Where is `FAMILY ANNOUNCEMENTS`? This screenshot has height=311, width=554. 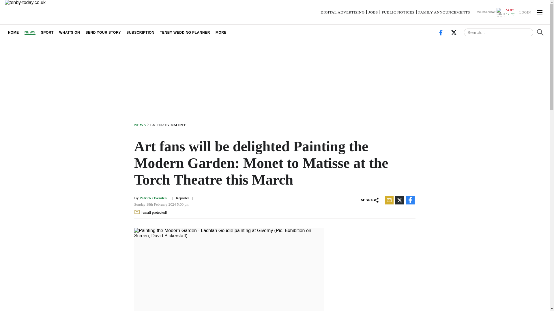
FAMILY ANNOUNCEMENTS is located at coordinates (444, 12).